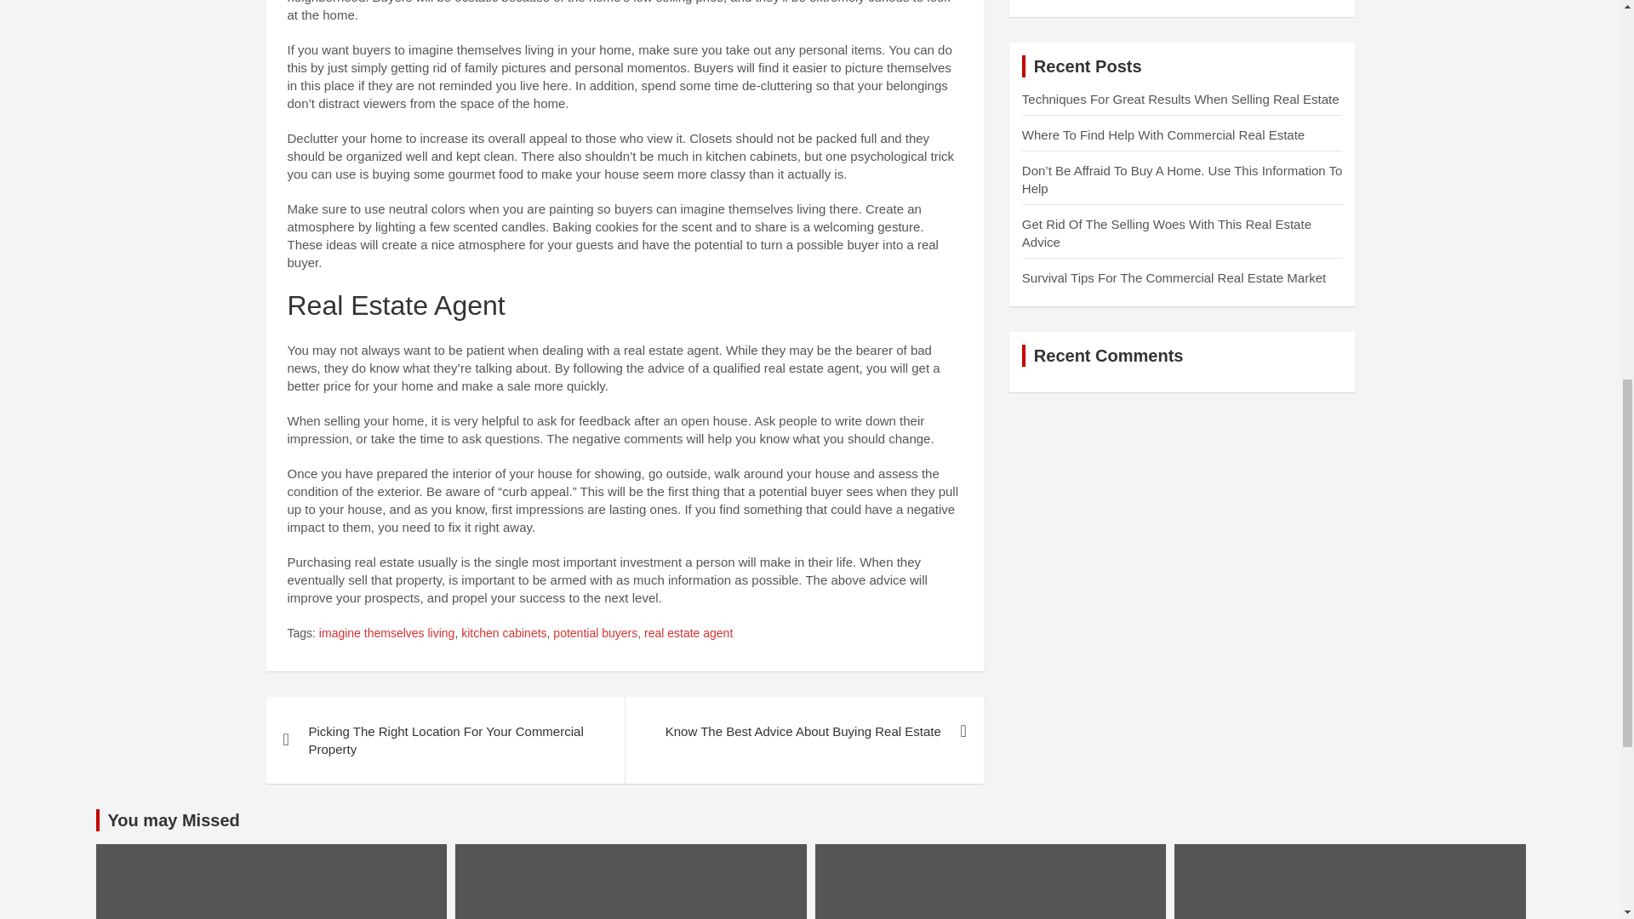  I want to click on Techniques For Great Results When Selling Real Estate, so click(1181, 99).